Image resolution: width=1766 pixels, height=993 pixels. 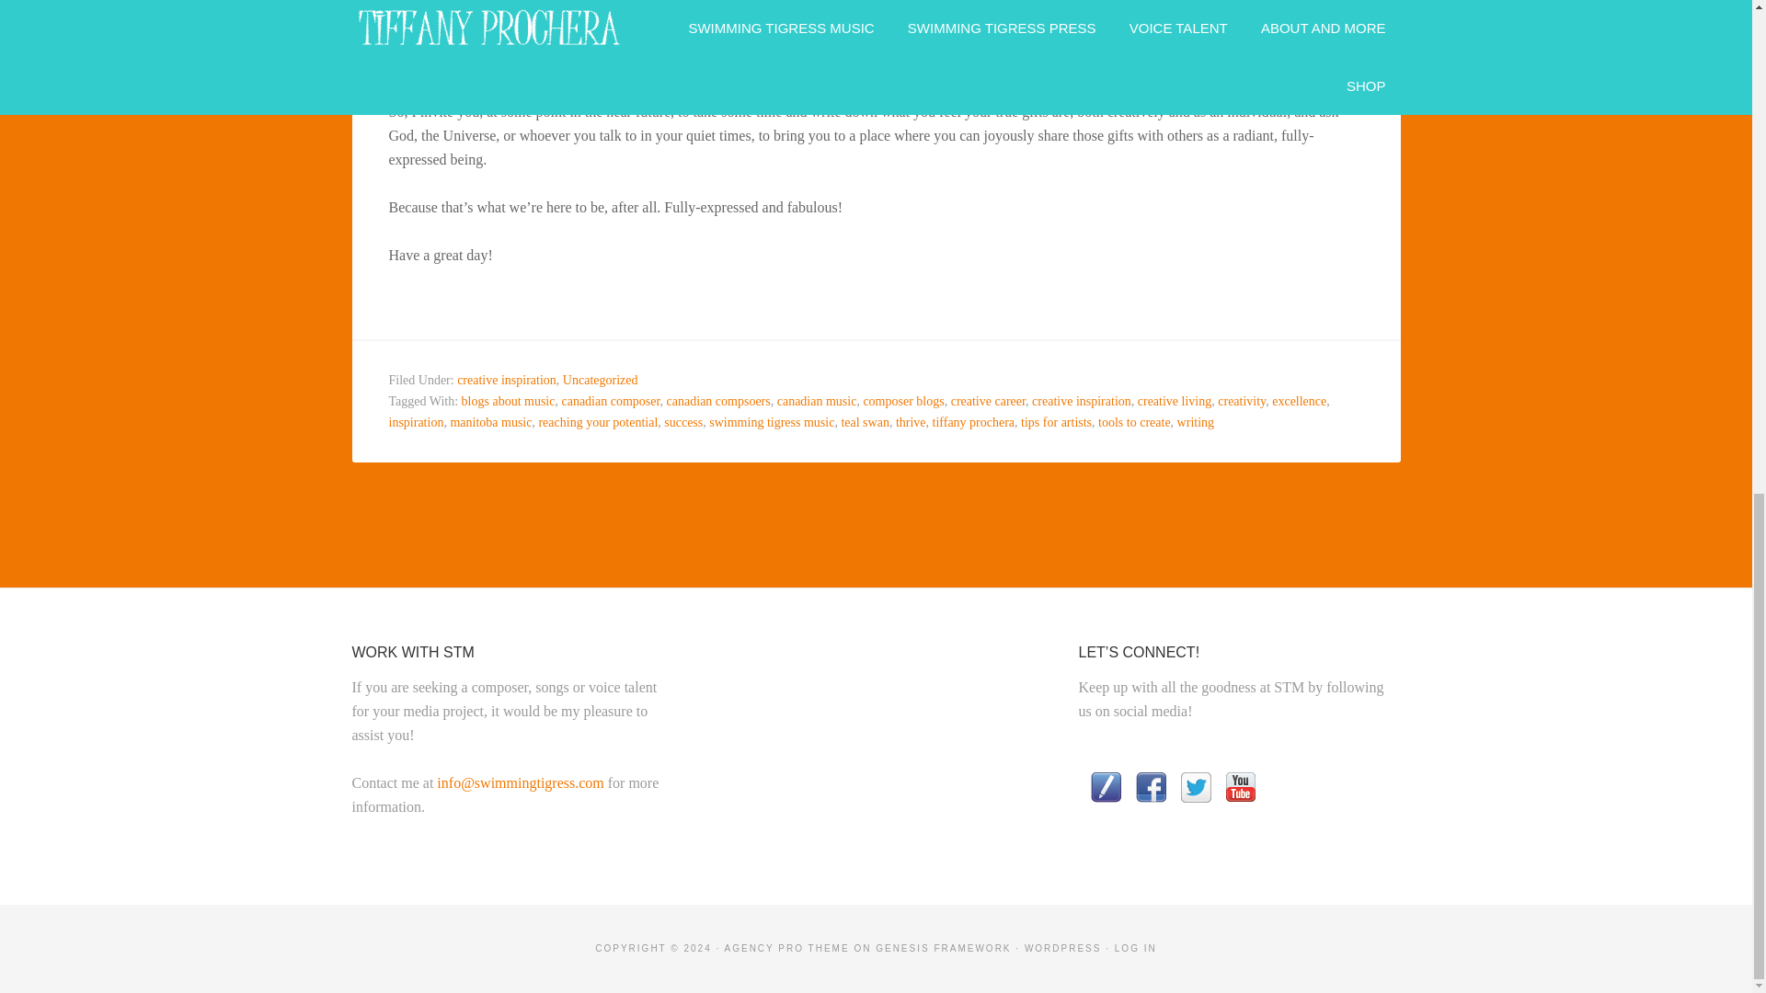 What do you see at coordinates (1174, 401) in the screenshot?
I see `creative living` at bounding box center [1174, 401].